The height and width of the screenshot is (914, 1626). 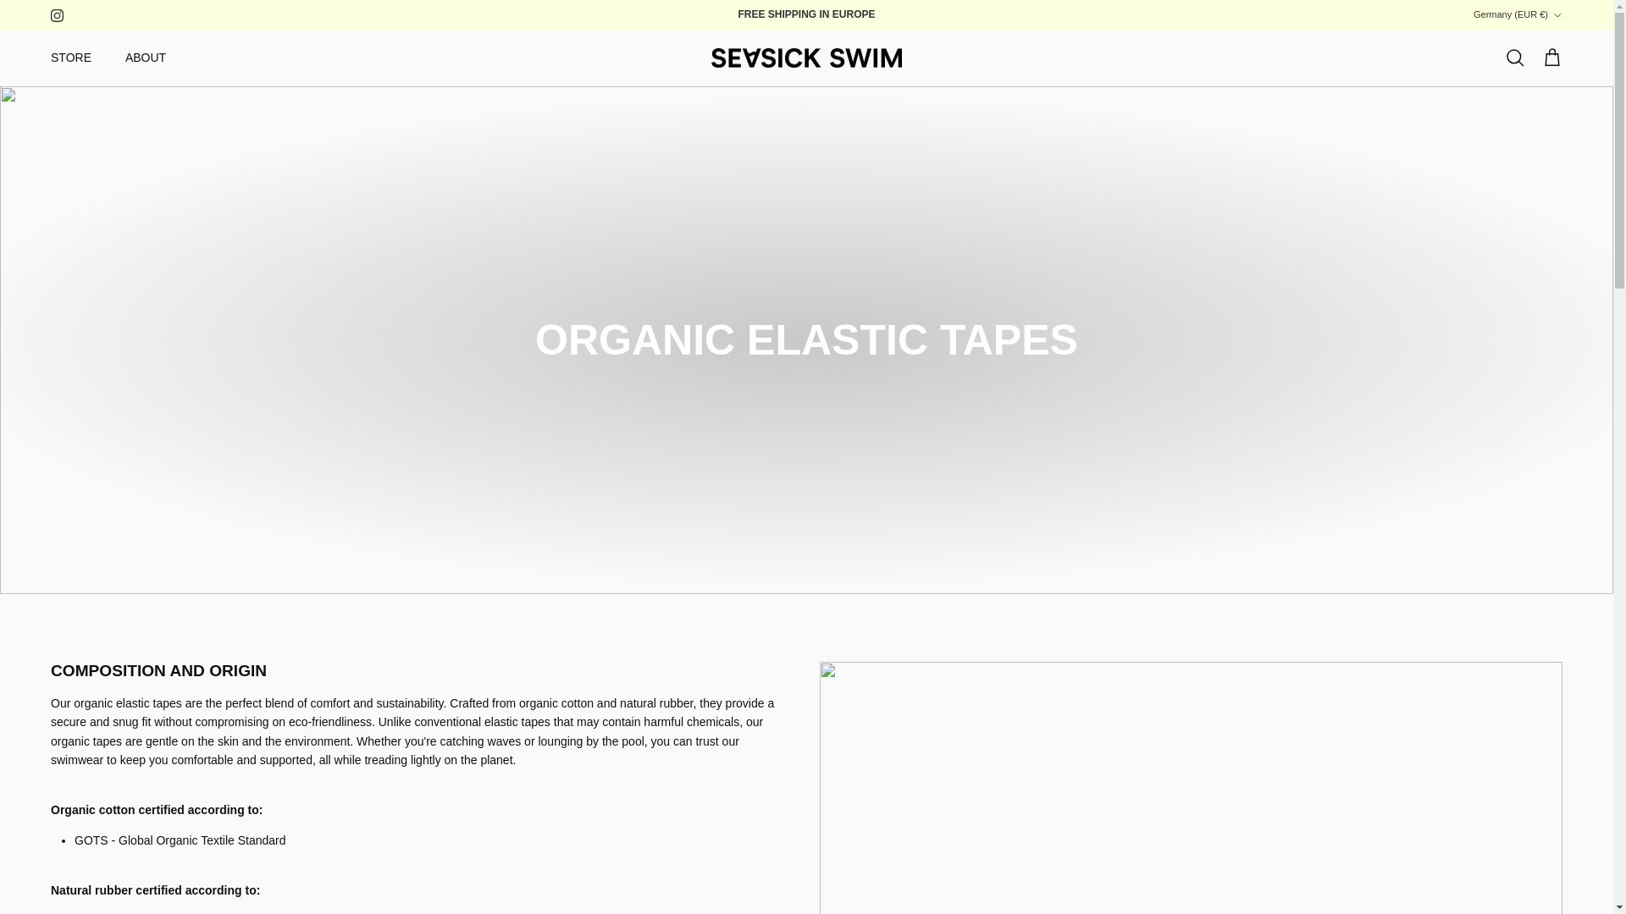 What do you see at coordinates (71, 58) in the screenshot?
I see `STORE` at bounding box center [71, 58].